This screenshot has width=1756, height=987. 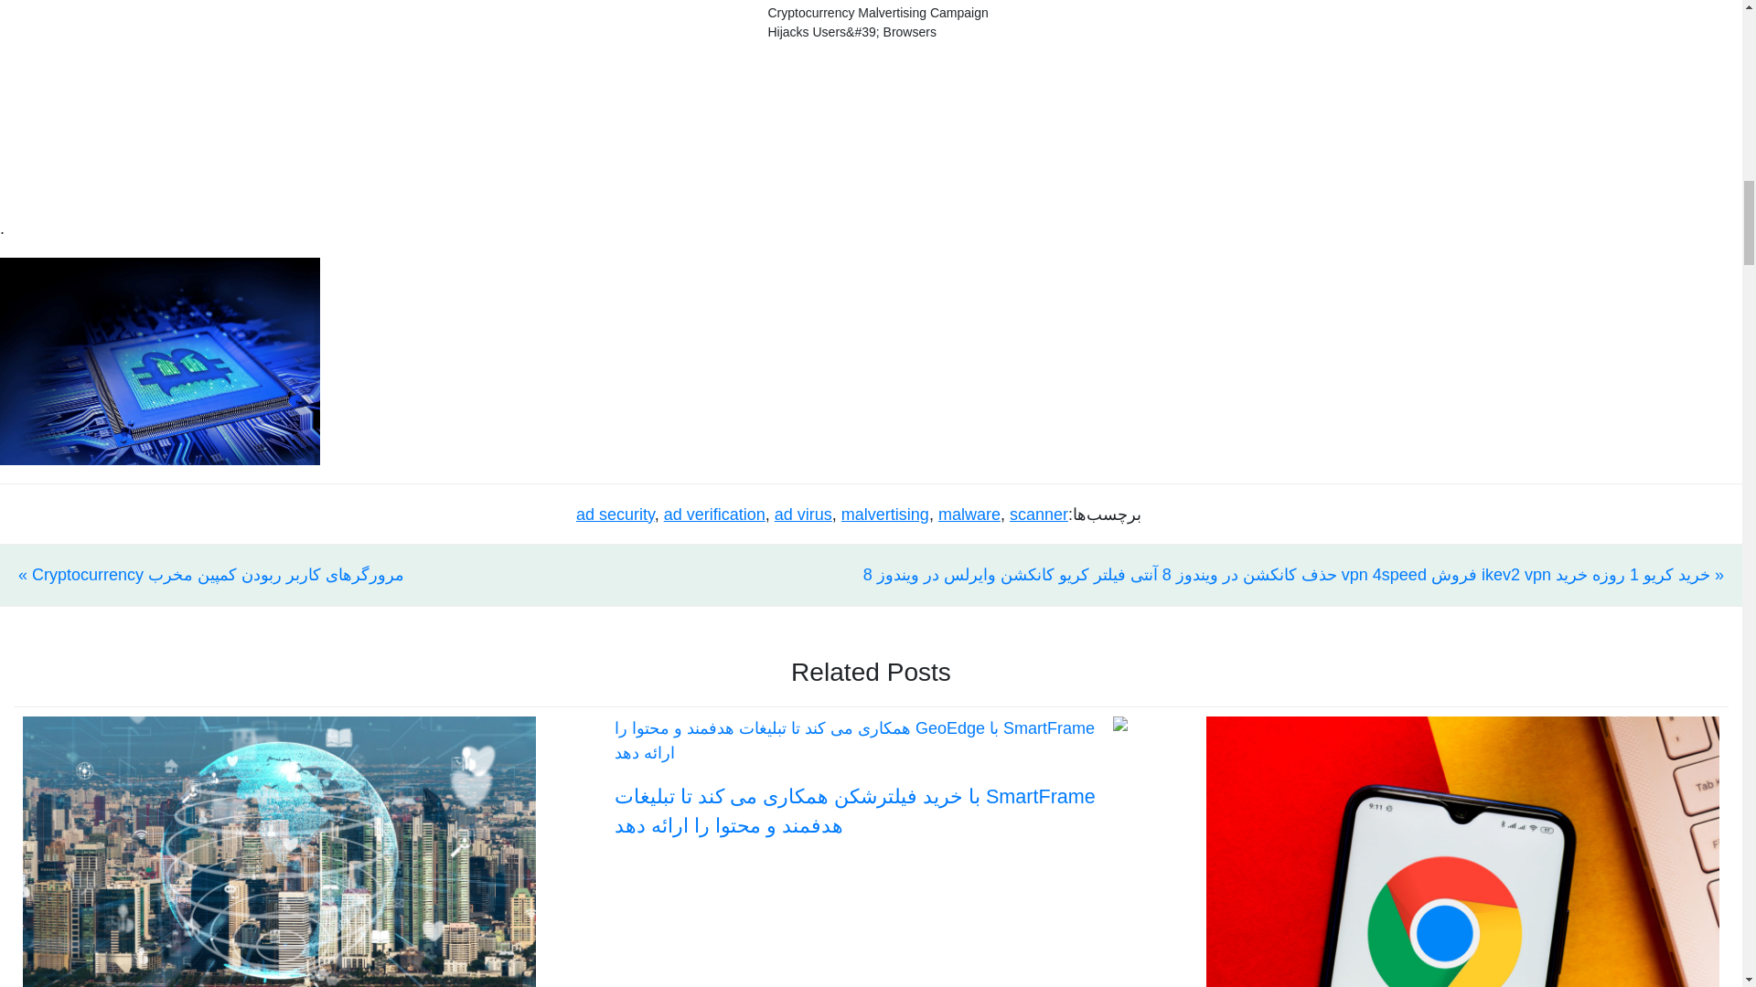 I want to click on malware, so click(x=969, y=514).